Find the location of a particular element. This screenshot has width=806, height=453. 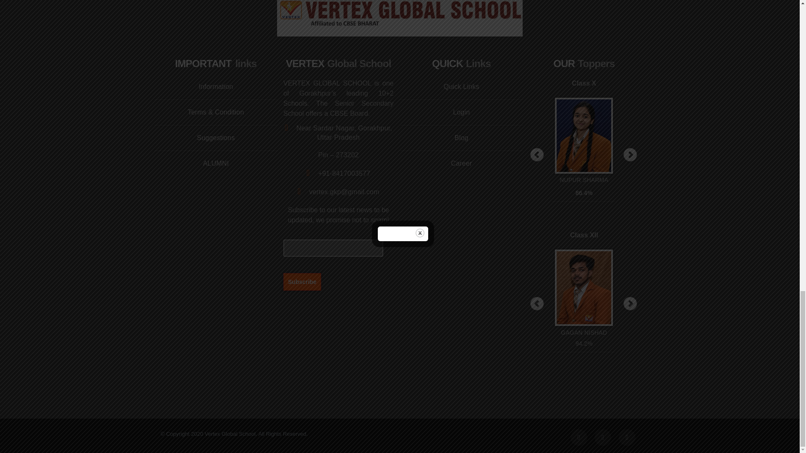

Subscribe is located at coordinates (302, 281).